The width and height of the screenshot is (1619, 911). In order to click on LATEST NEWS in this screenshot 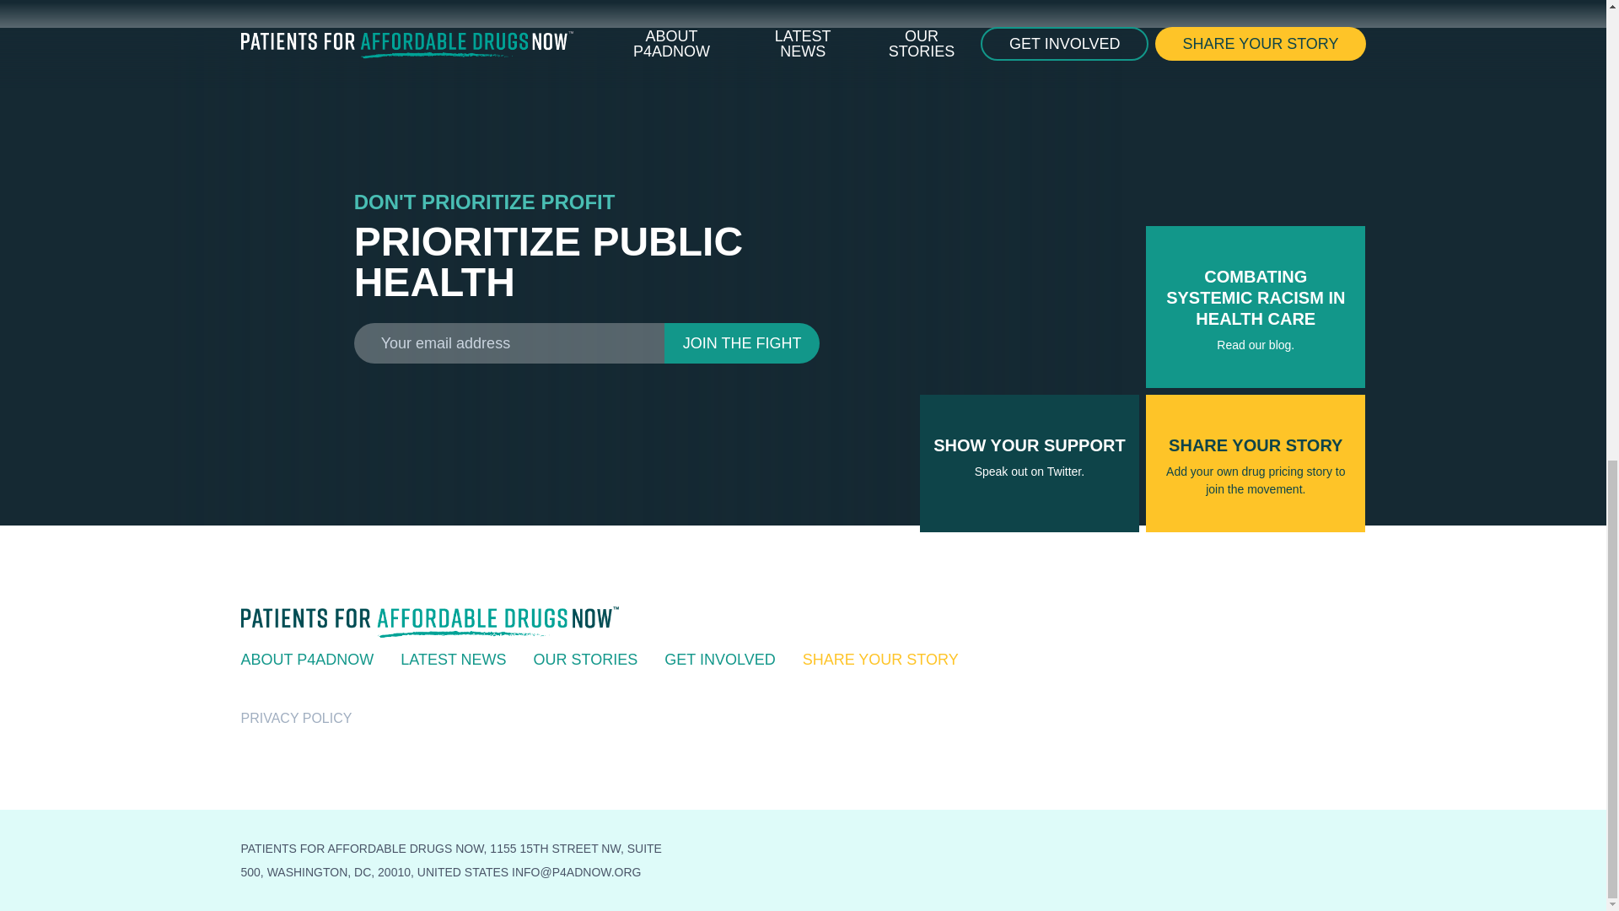, I will do `click(297, 718)`.